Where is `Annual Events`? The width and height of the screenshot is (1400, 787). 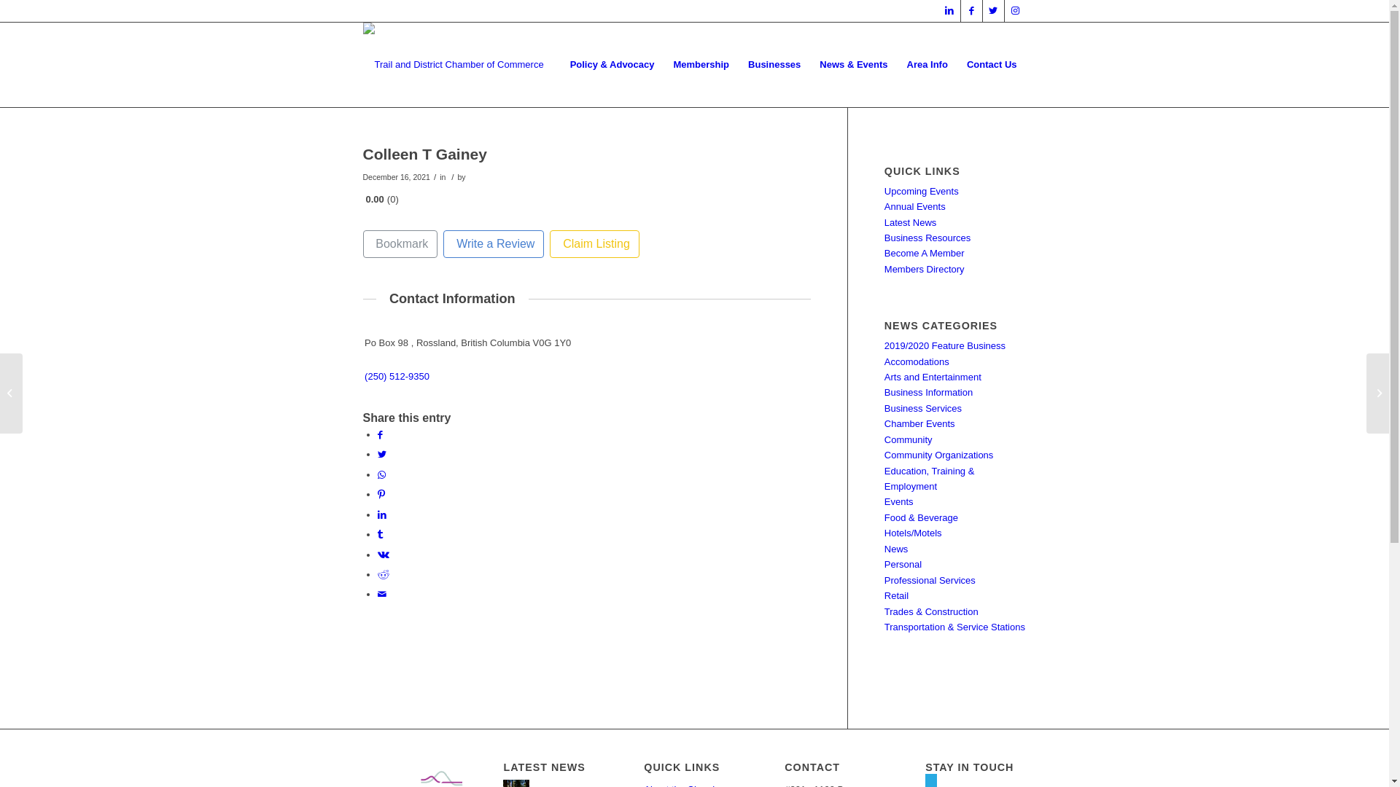
Annual Events is located at coordinates (915, 207).